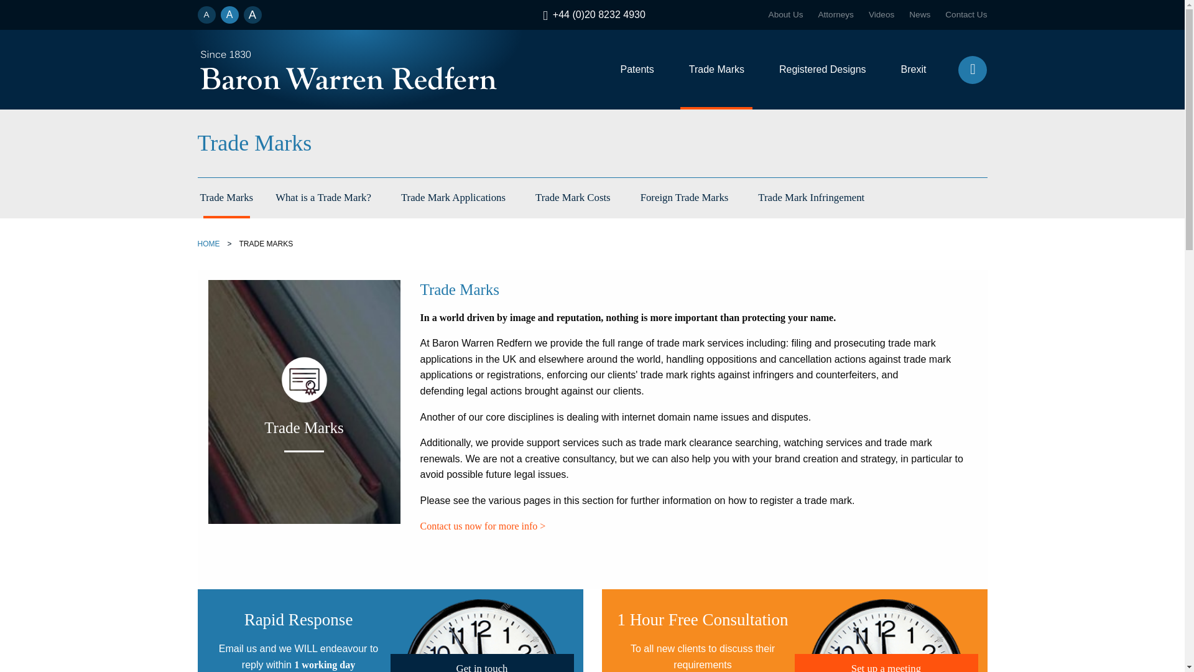  I want to click on What is a Trade Mark?, so click(323, 198).